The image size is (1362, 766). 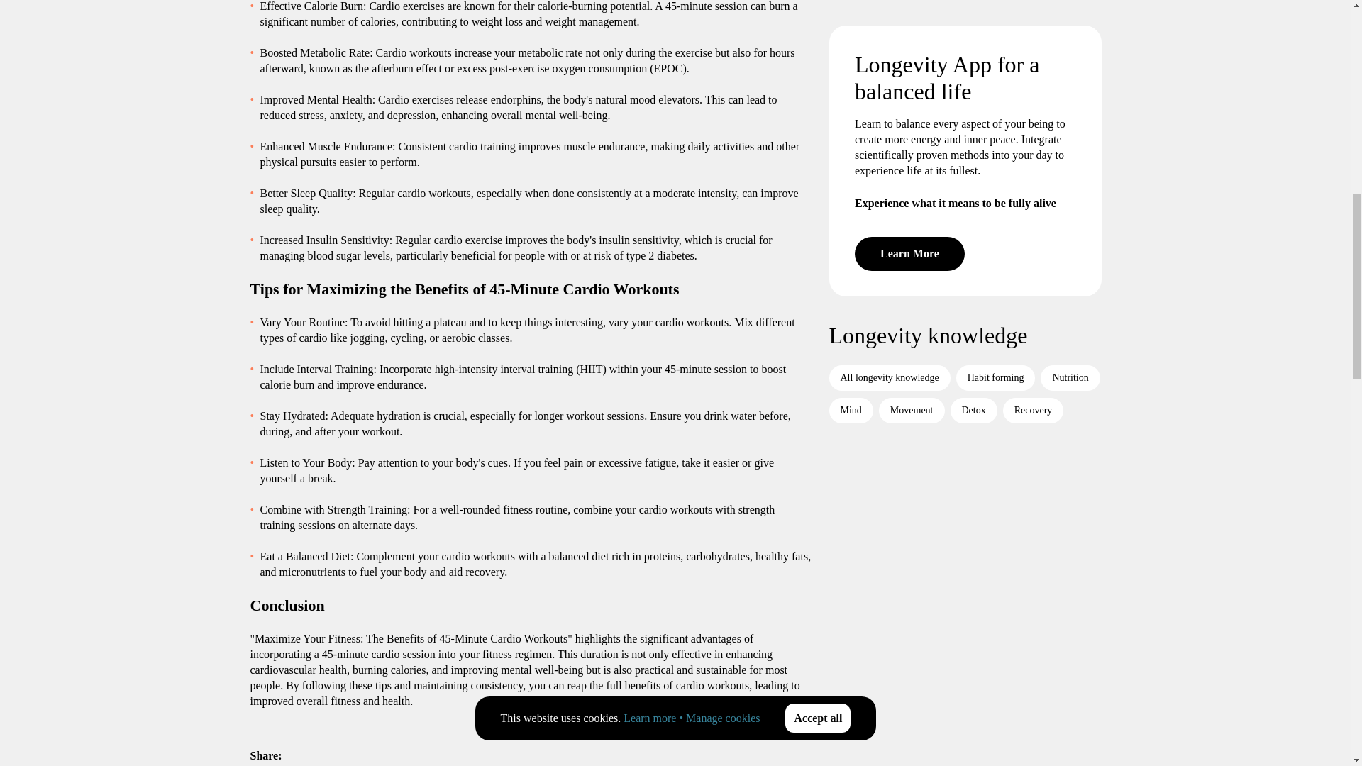 What do you see at coordinates (909, 62) in the screenshot?
I see `Learn More` at bounding box center [909, 62].